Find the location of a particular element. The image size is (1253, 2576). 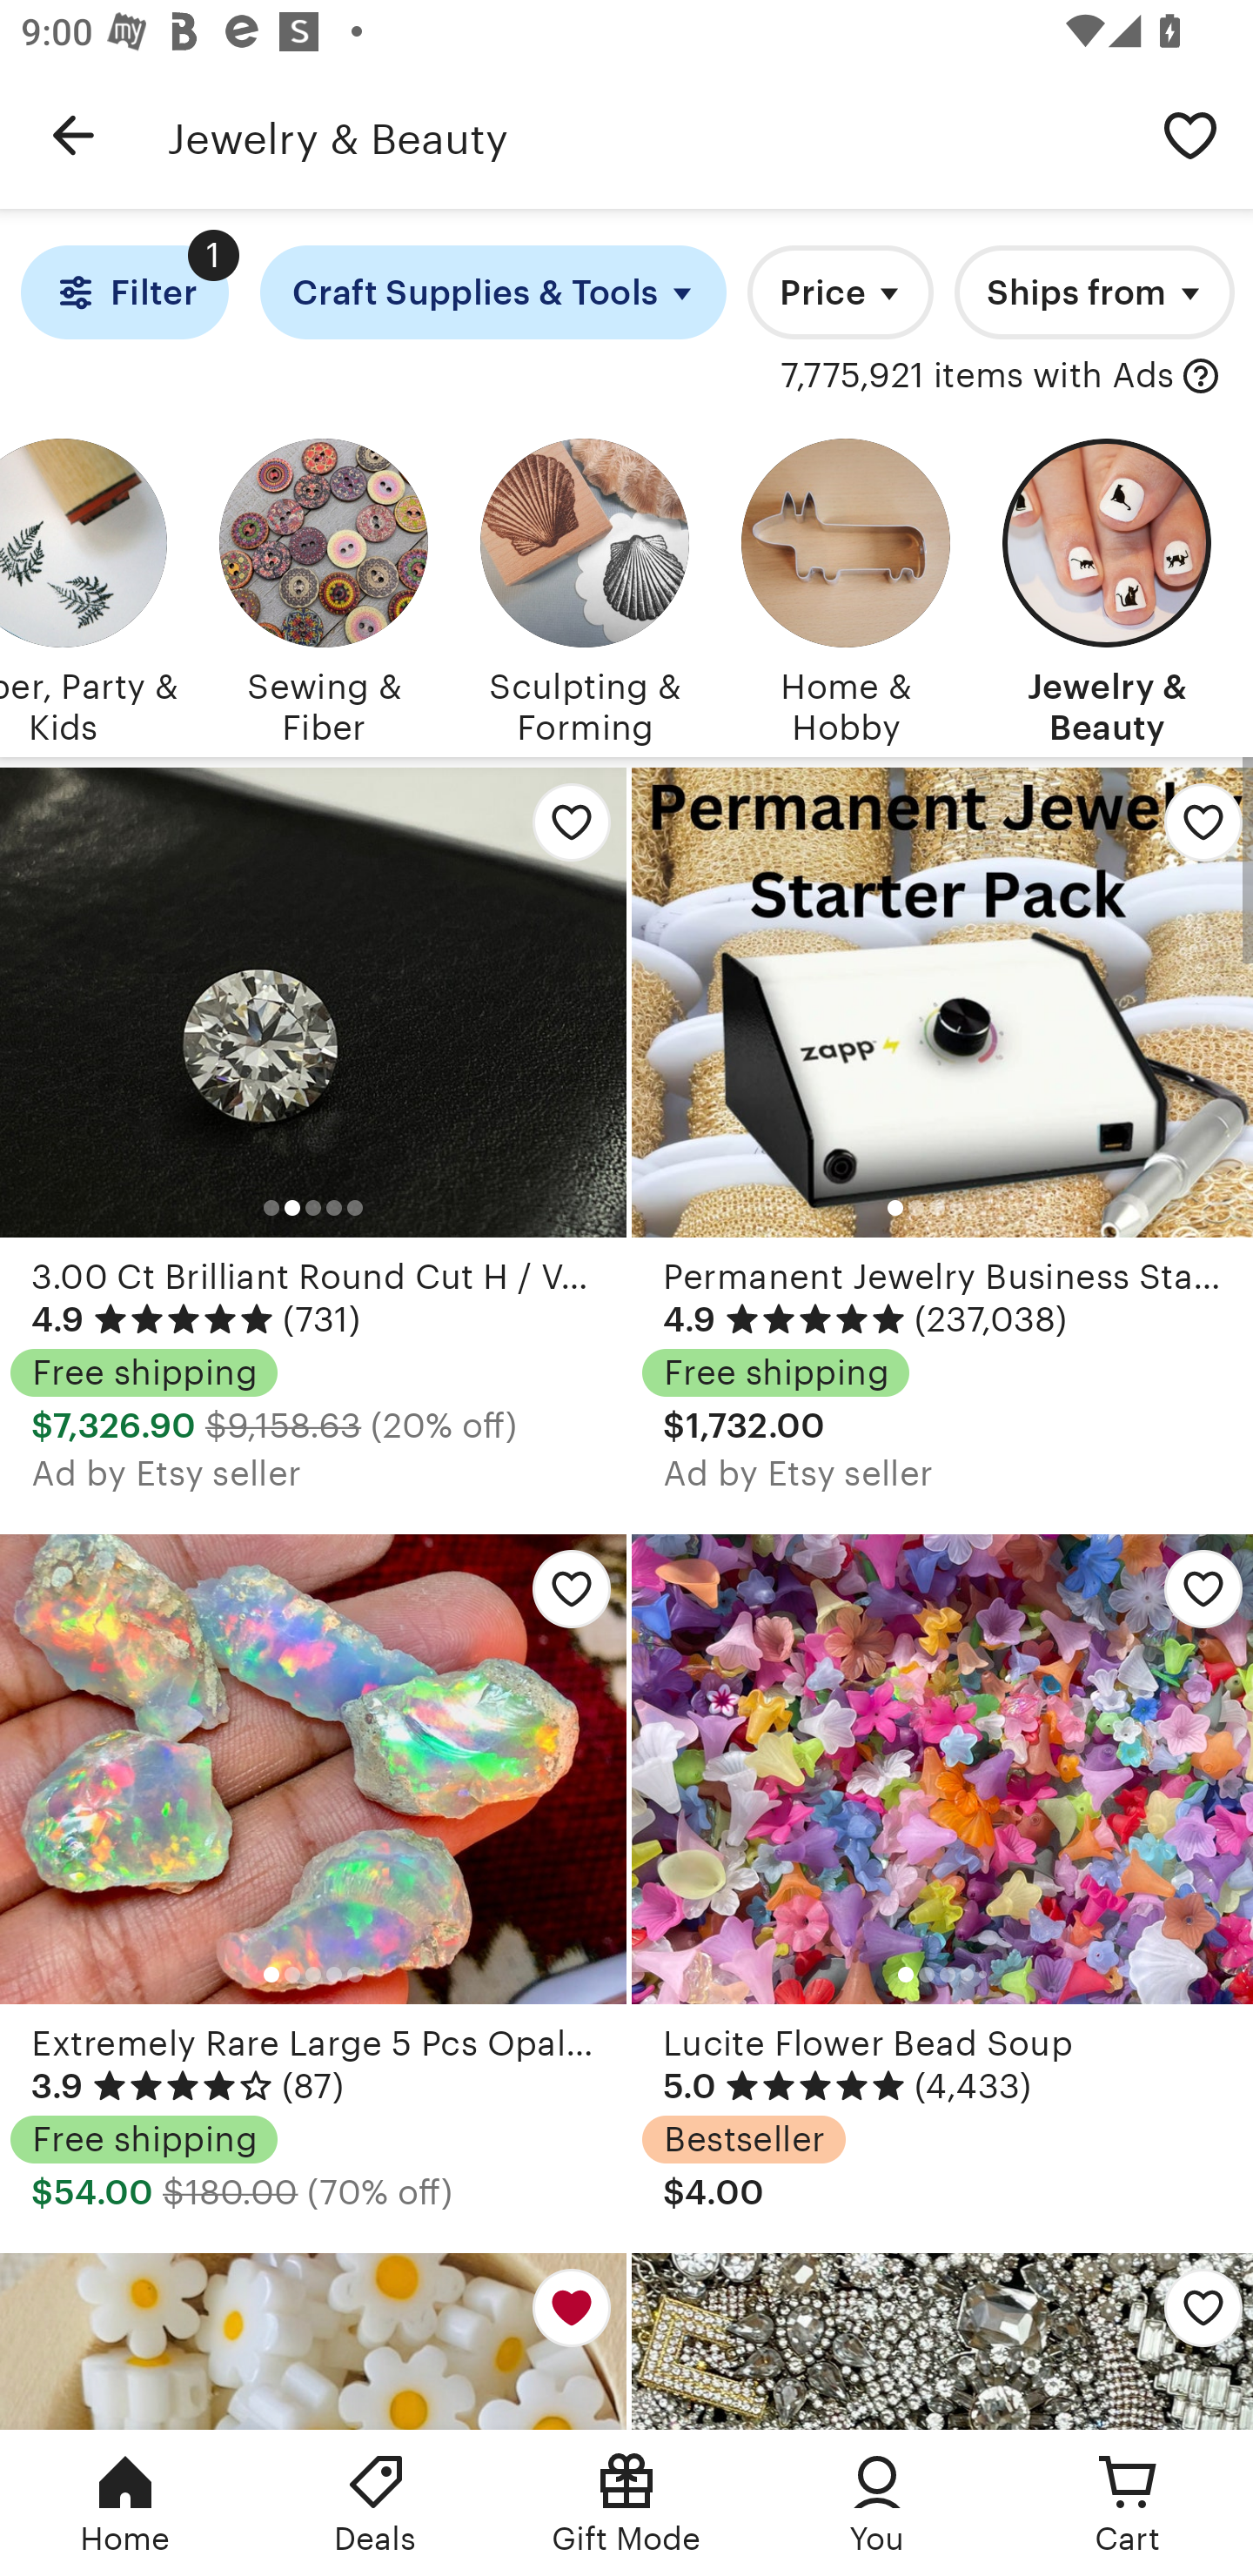

Jewelry & Beauty is located at coordinates (647, 135).